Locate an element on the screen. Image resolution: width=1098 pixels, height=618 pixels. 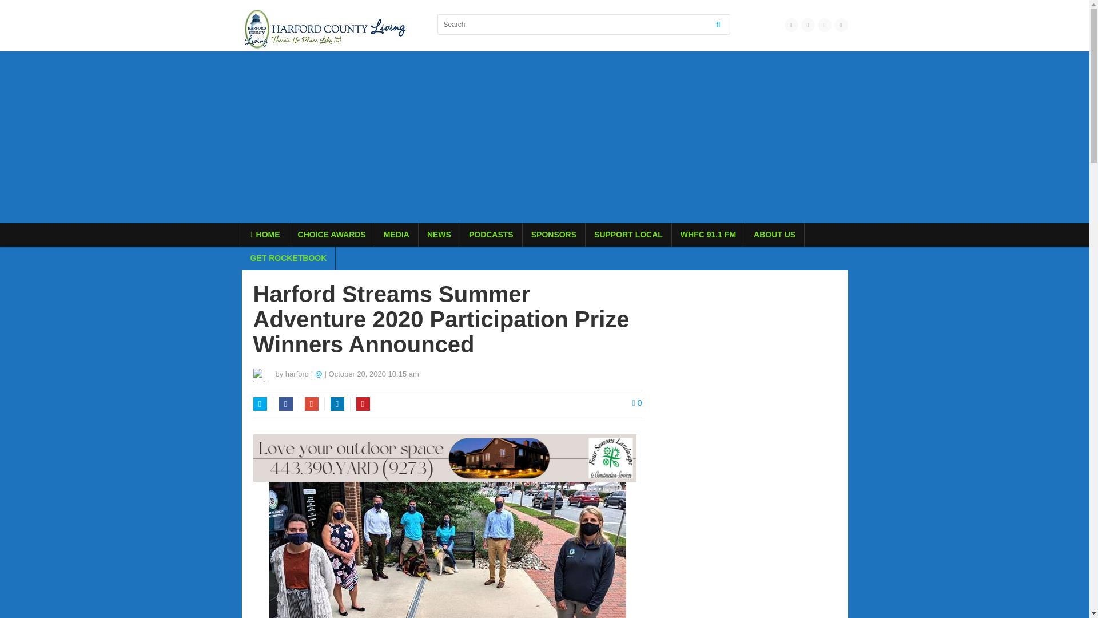
0 is located at coordinates (637, 402).